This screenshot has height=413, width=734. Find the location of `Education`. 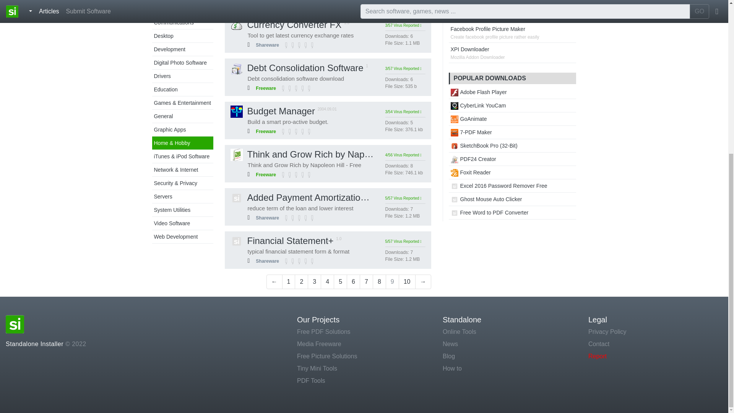

Education is located at coordinates (165, 89).